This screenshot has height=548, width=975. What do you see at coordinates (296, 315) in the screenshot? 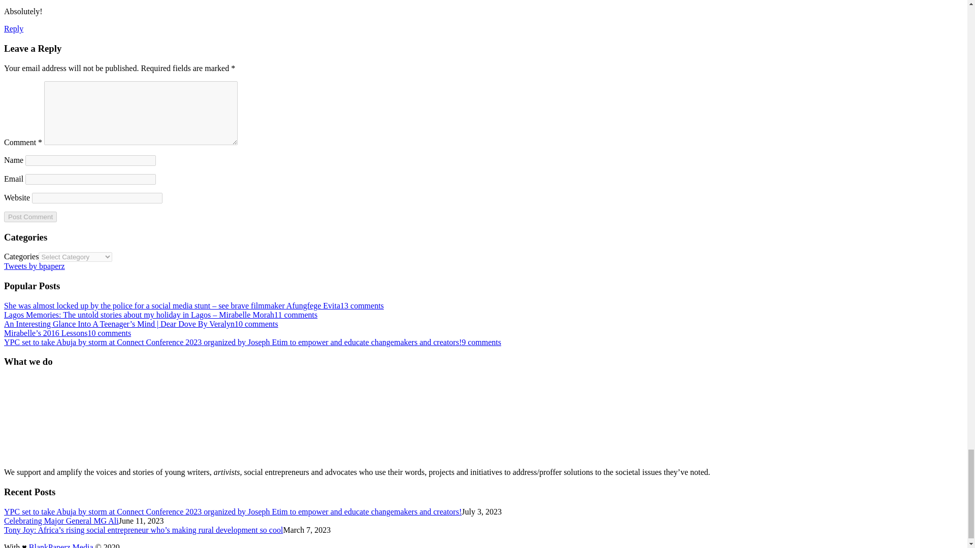
I see `11 comments` at bounding box center [296, 315].